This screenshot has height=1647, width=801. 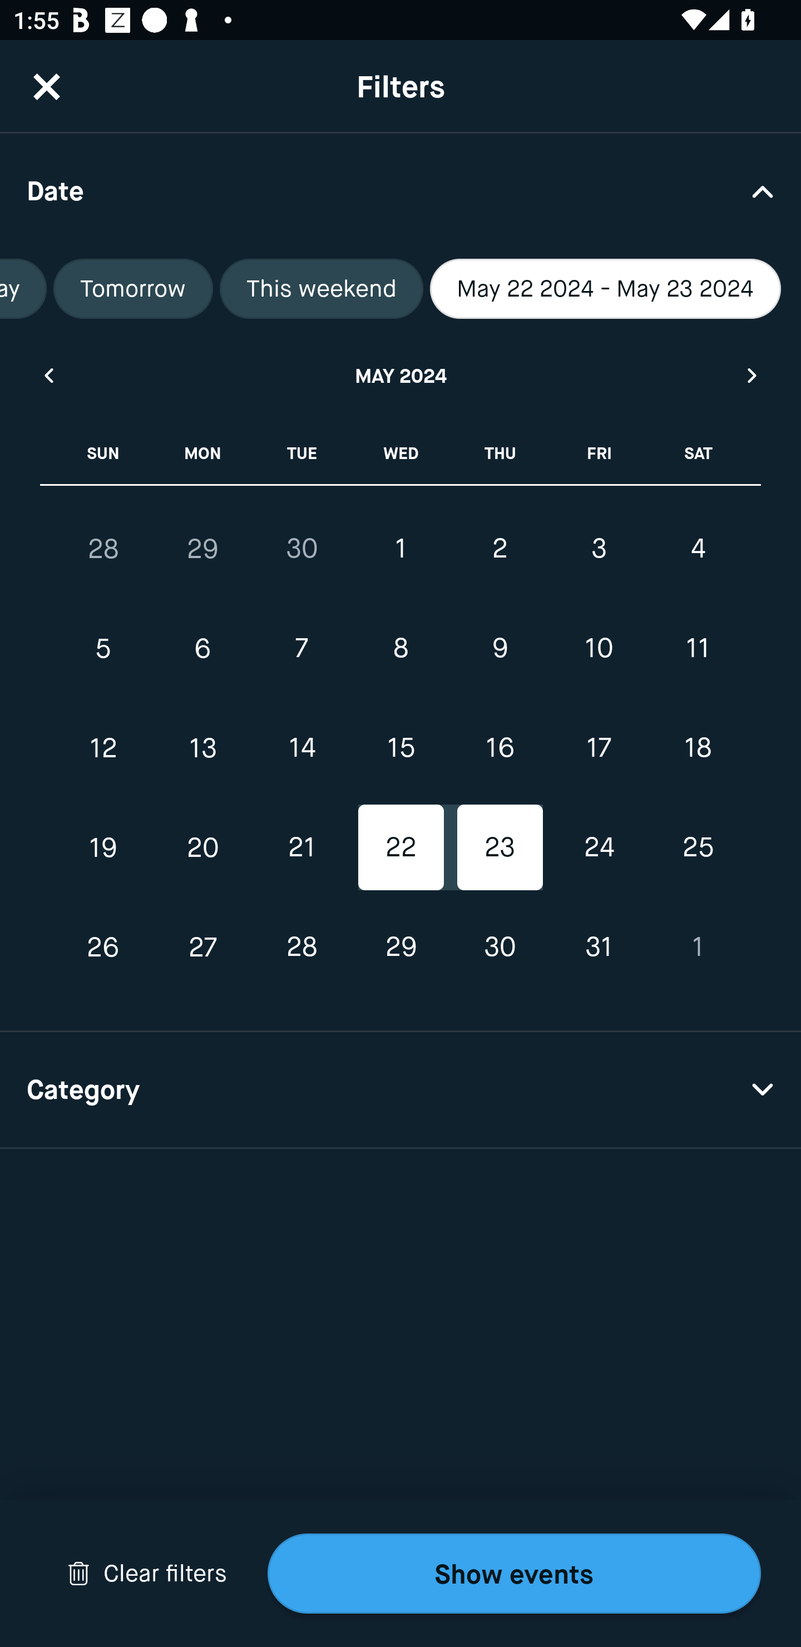 What do you see at coordinates (47, 86) in the screenshot?
I see `CloseButton` at bounding box center [47, 86].